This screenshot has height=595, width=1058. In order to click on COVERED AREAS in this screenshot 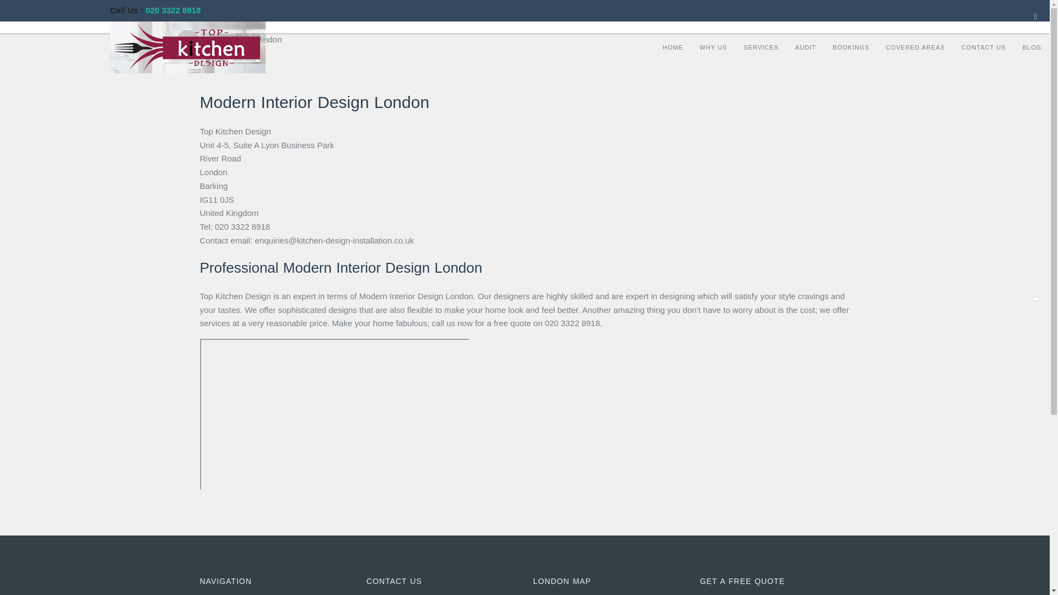, I will do `click(915, 47)`.